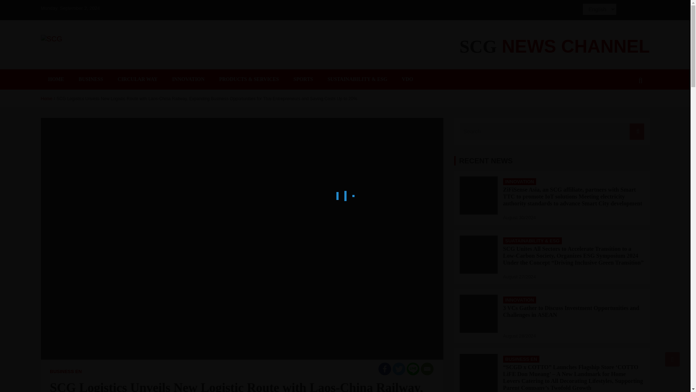 This screenshot has width=696, height=392. What do you see at coordinates (413, 369) in the screenshot?
I see `Line` at bounding box center [413, 369].